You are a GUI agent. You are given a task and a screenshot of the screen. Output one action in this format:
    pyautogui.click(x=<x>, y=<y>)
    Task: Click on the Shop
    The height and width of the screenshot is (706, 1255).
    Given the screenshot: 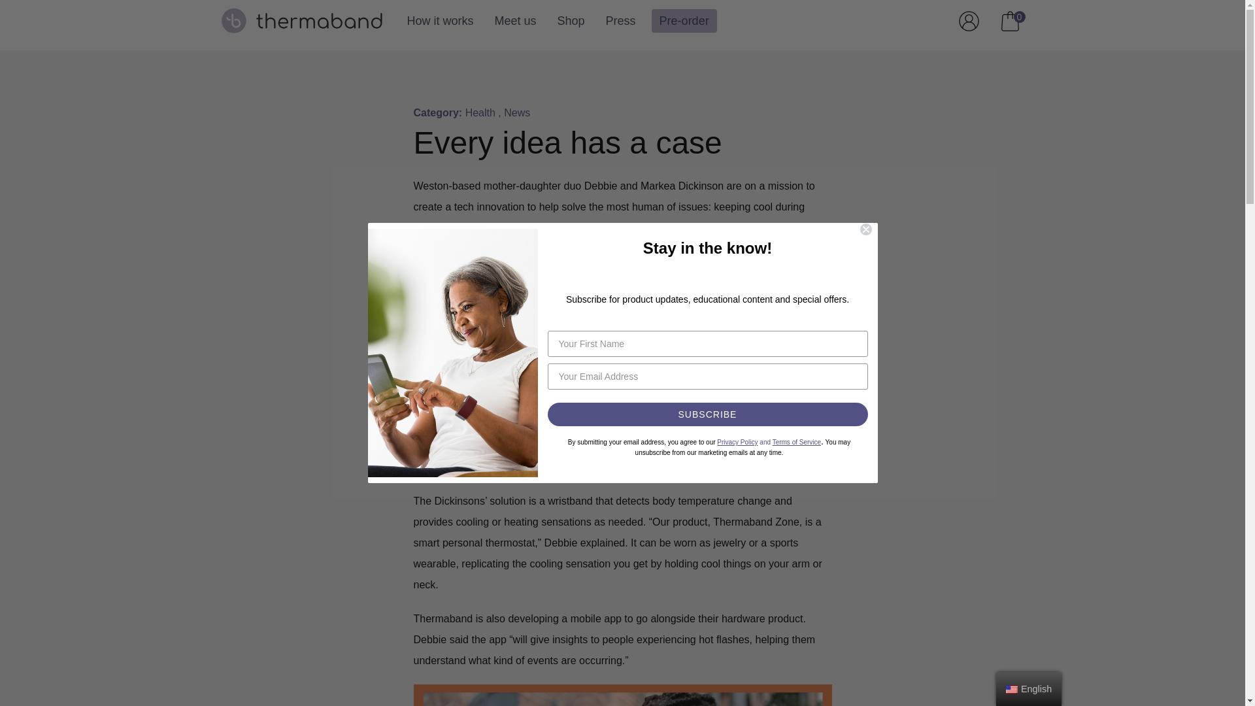 What is the action you would take?
    pyautogui.click(x=480, y=112)
    